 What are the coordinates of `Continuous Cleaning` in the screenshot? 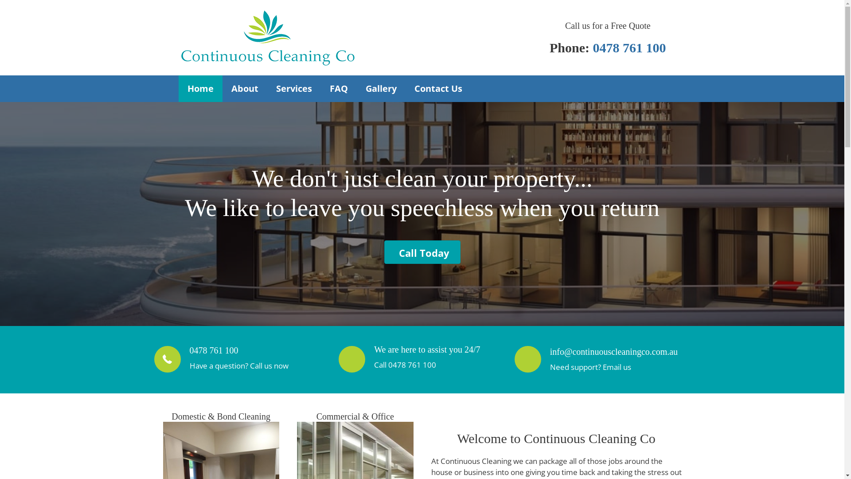 It's located at (267, 37).